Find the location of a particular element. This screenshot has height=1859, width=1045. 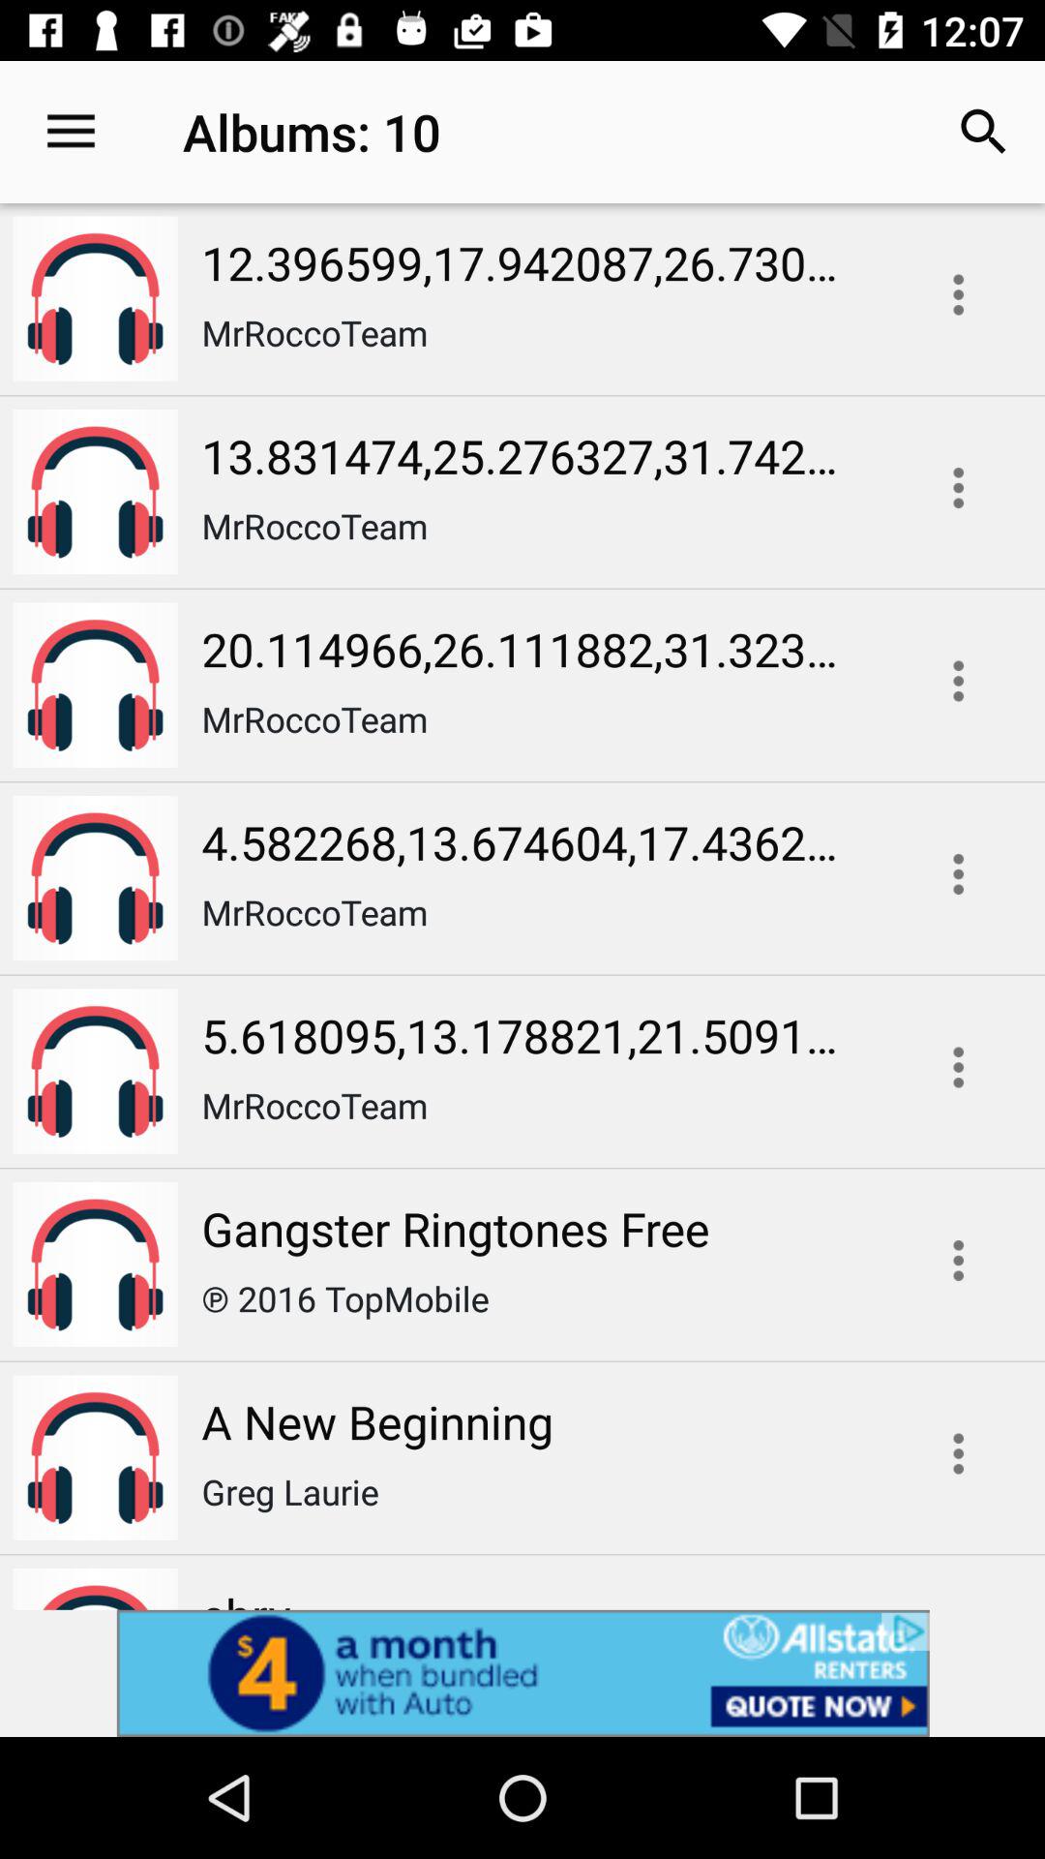

option is located at coordinates (958, 681).